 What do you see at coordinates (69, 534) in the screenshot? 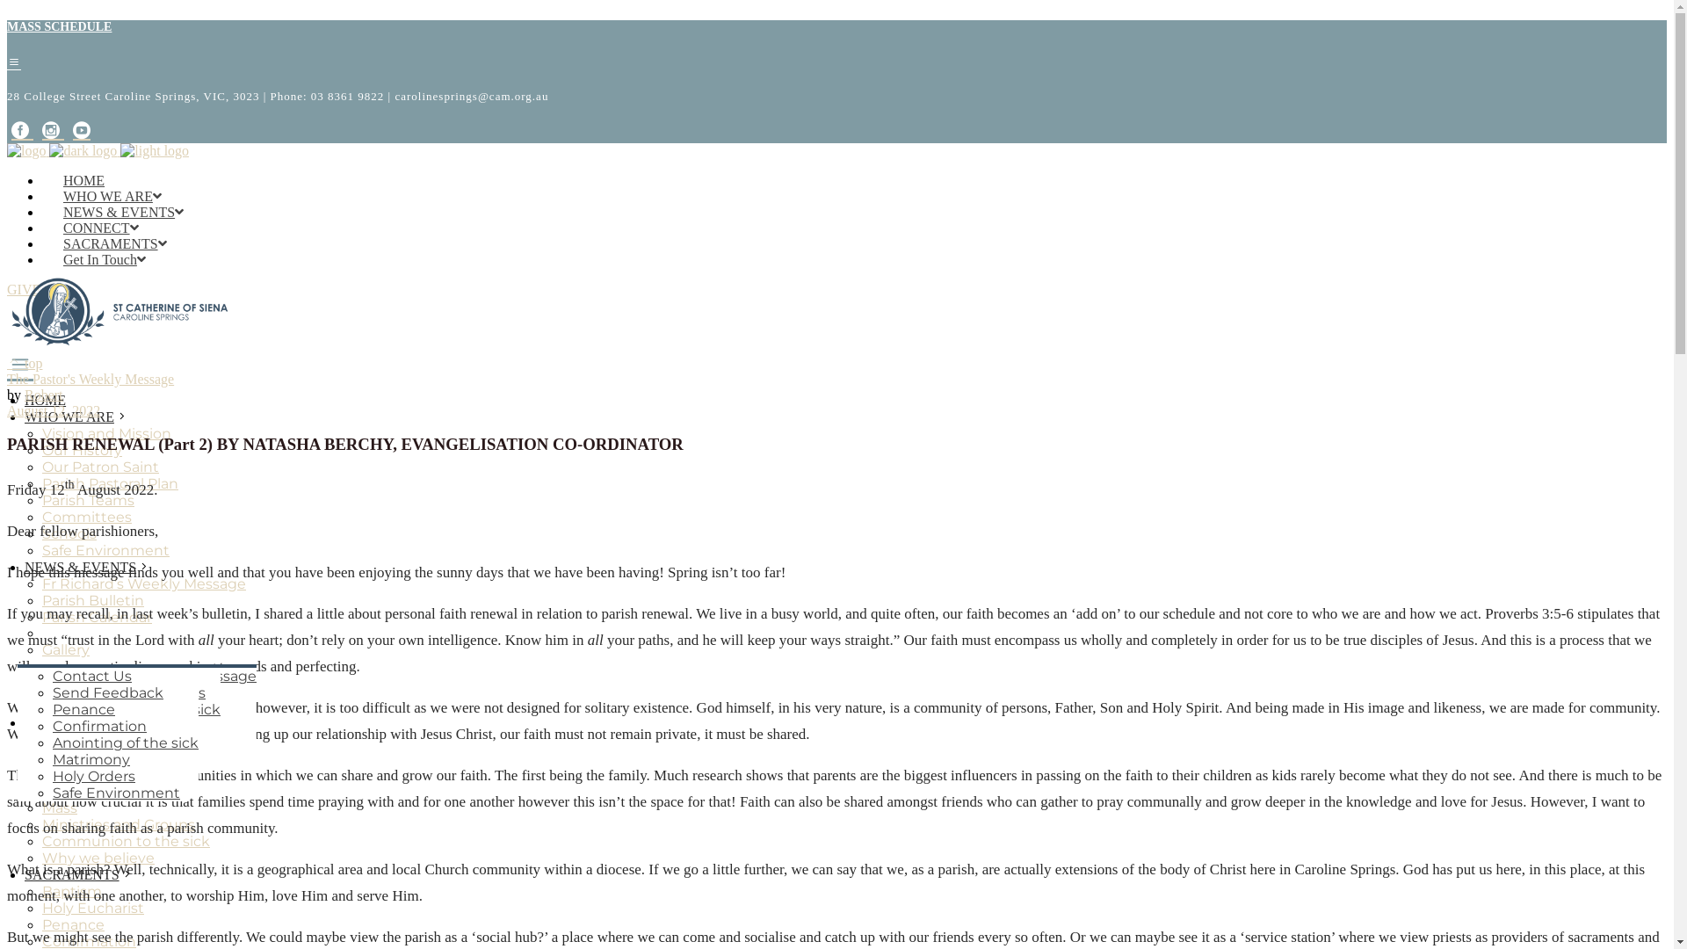
I see `Schools` at bounding box center [69, 534].